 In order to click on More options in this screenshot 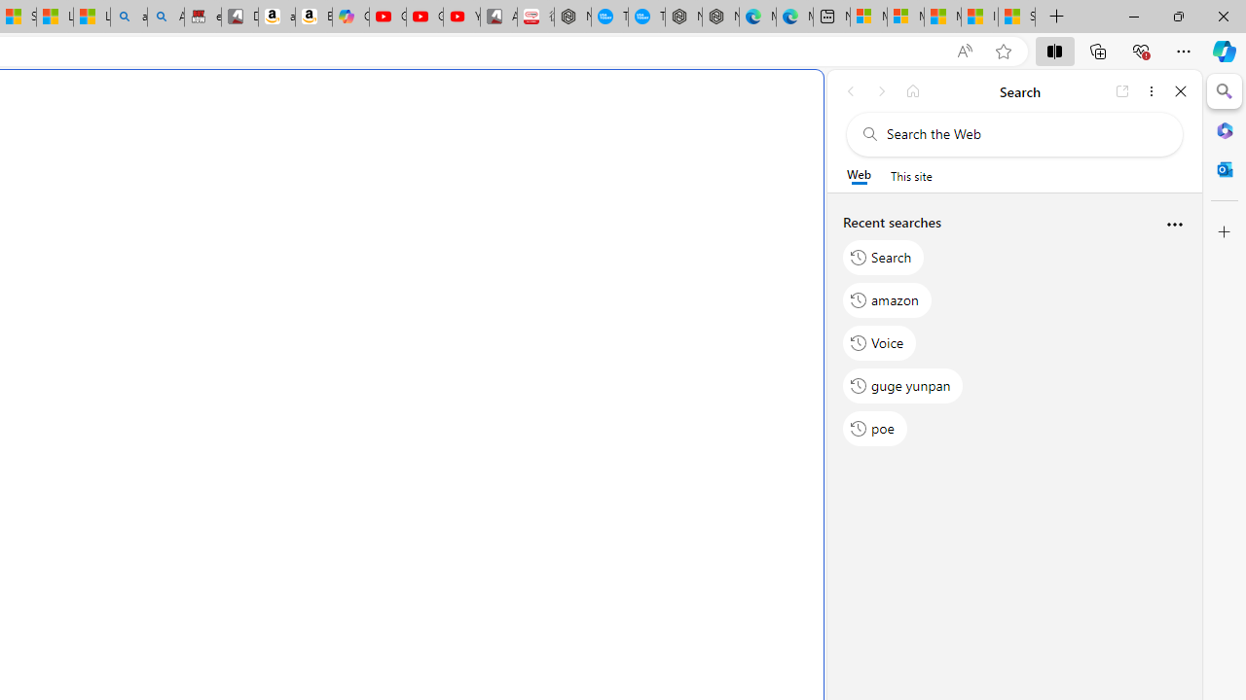, I will do `click(1174, 226)`.